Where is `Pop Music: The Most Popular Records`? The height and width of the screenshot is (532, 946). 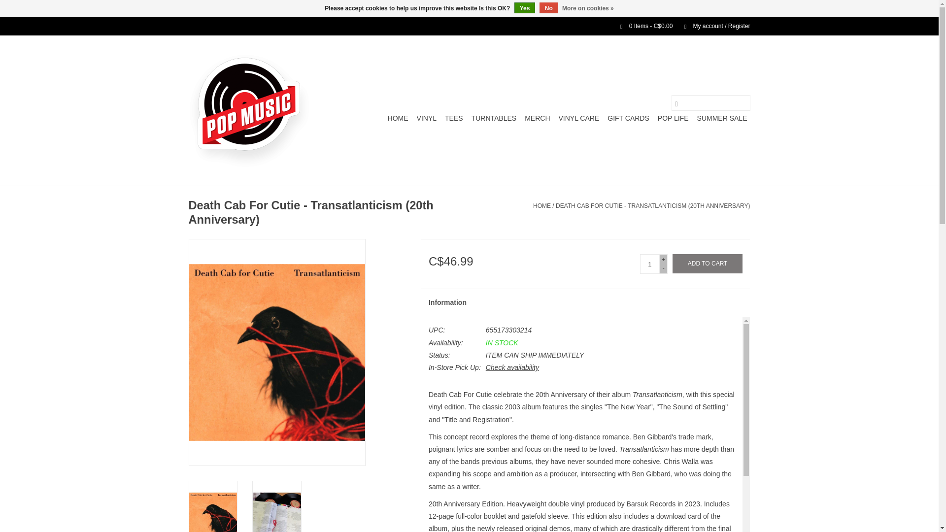
Pop Music: The Most Popular Records is located at coordinates (248, 110).